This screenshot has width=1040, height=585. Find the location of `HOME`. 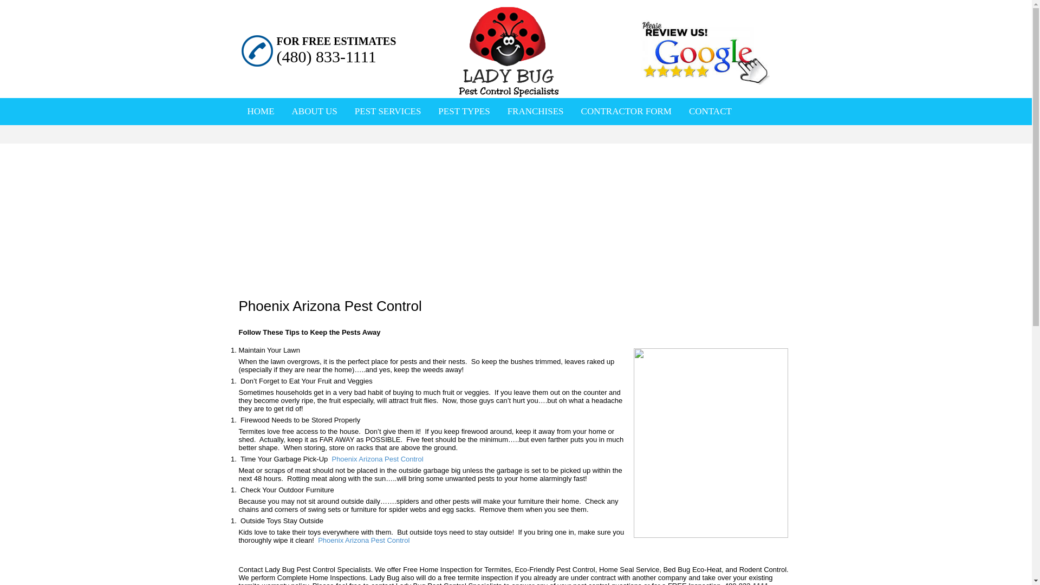

HOME is located at coordinates (260, 111).